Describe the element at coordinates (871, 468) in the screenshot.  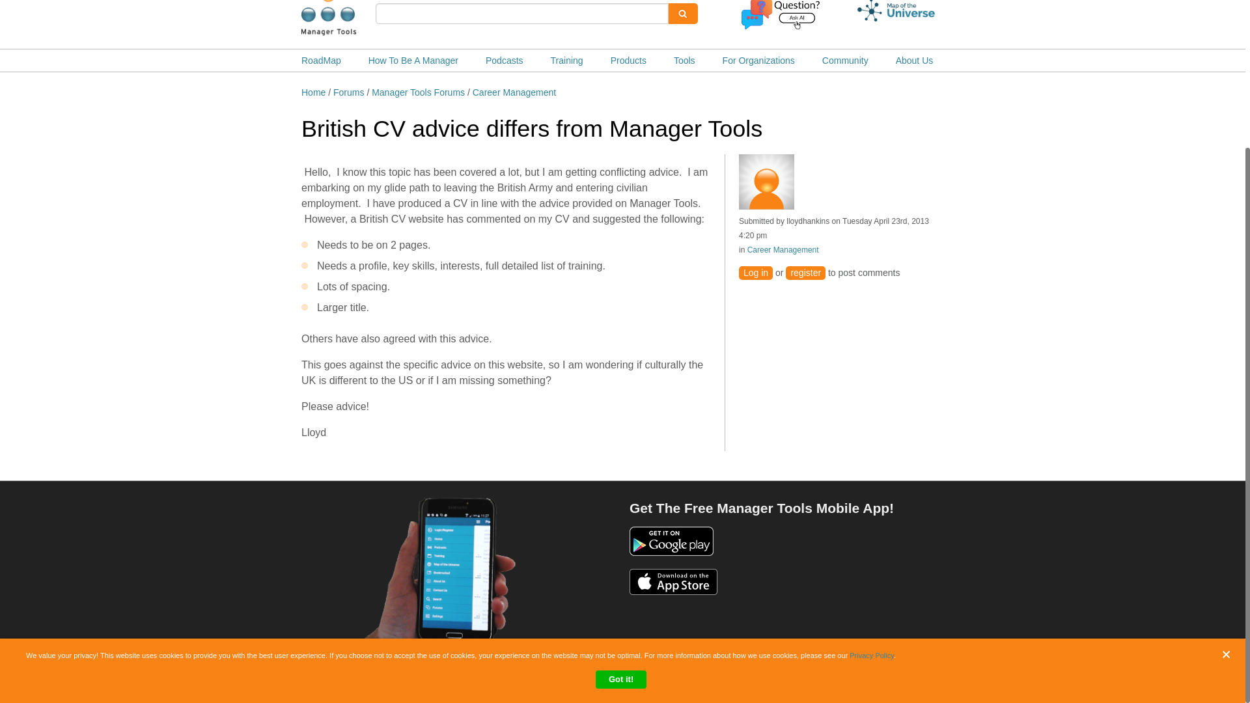
I see `Privacy Policy` at that location.